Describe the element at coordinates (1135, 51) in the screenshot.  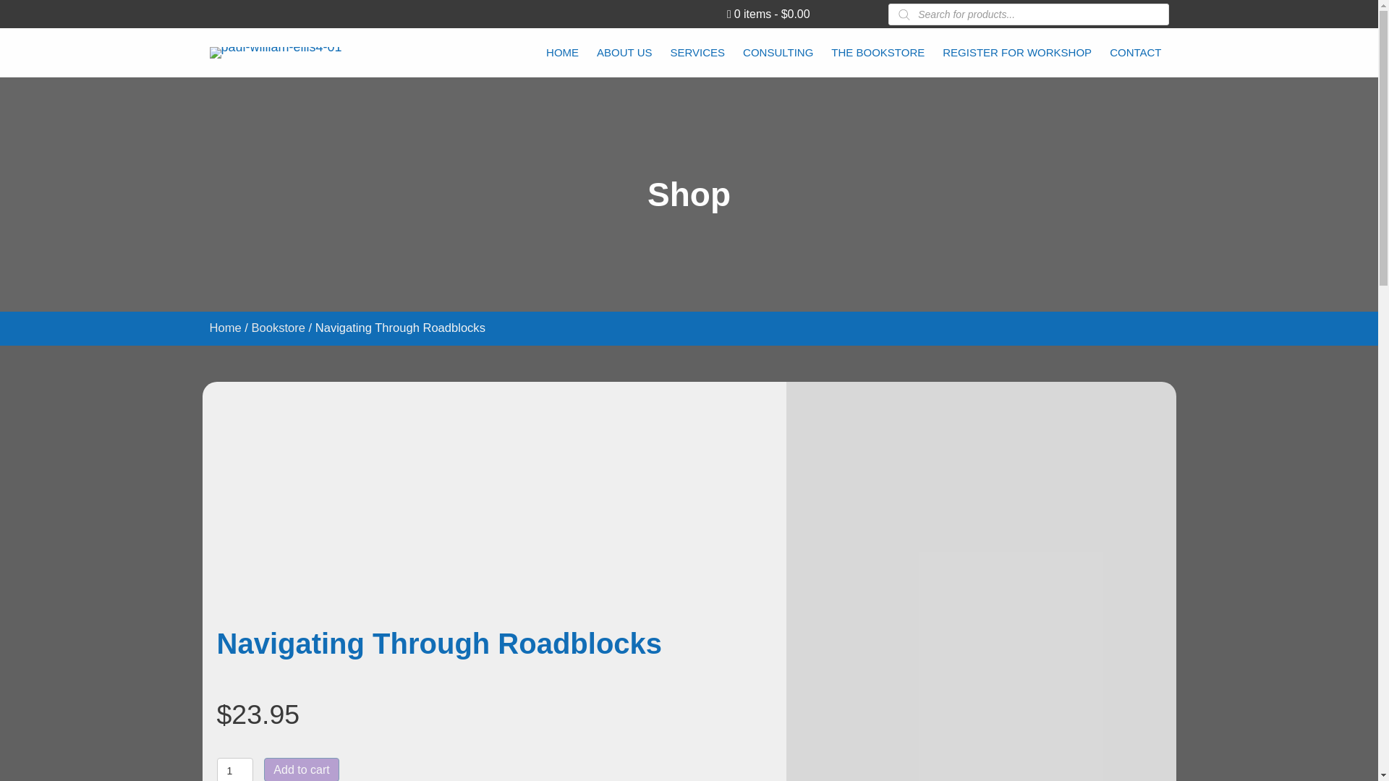
I see `CONTACT` at that location.